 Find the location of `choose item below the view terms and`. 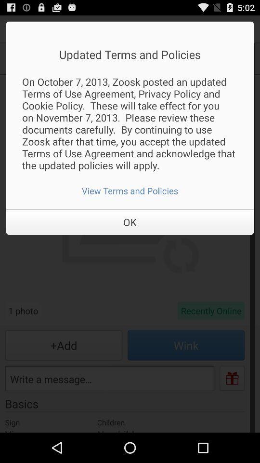

choose item below the view terms and is located at coordinates (130, 222).